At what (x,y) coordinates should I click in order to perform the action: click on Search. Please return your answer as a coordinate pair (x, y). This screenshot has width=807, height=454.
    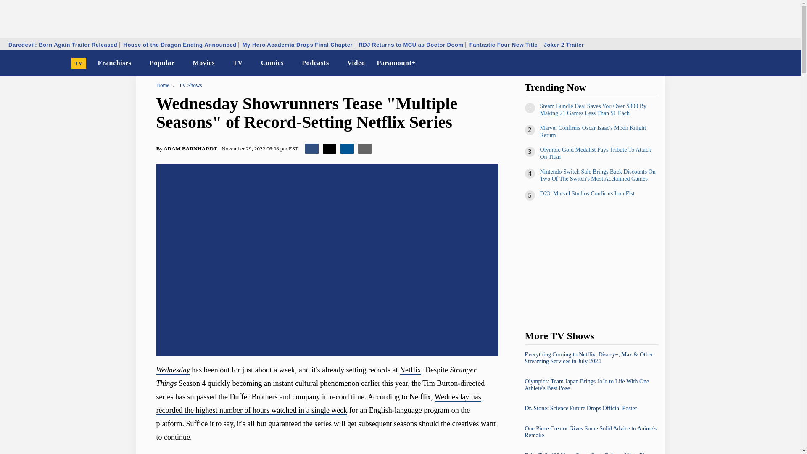
    Looking at the image, I should click on (789, 63).